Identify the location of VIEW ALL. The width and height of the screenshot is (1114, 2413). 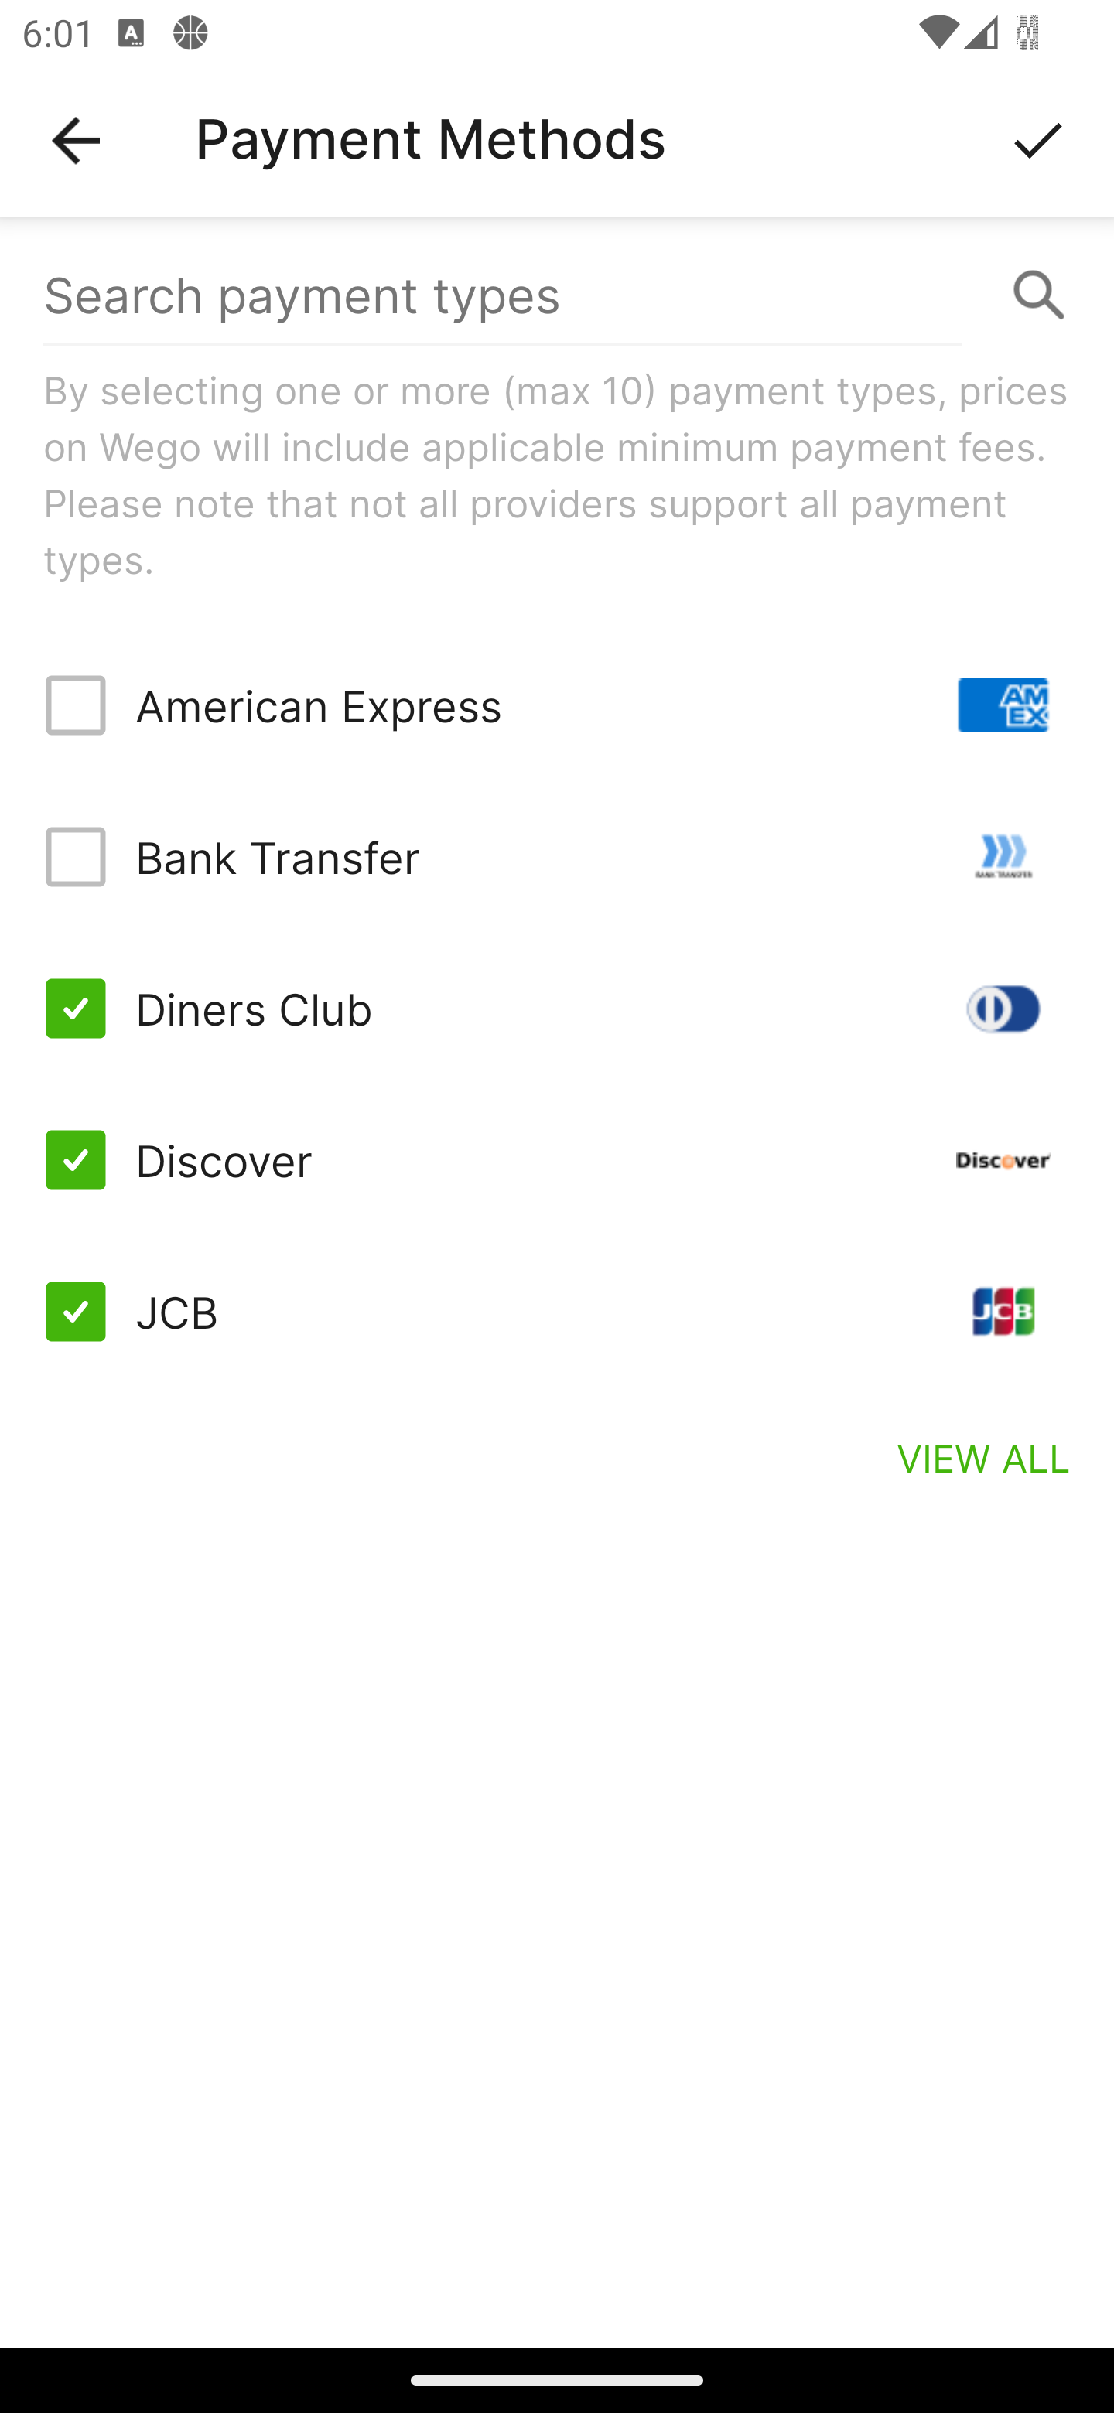
(984, 1457).